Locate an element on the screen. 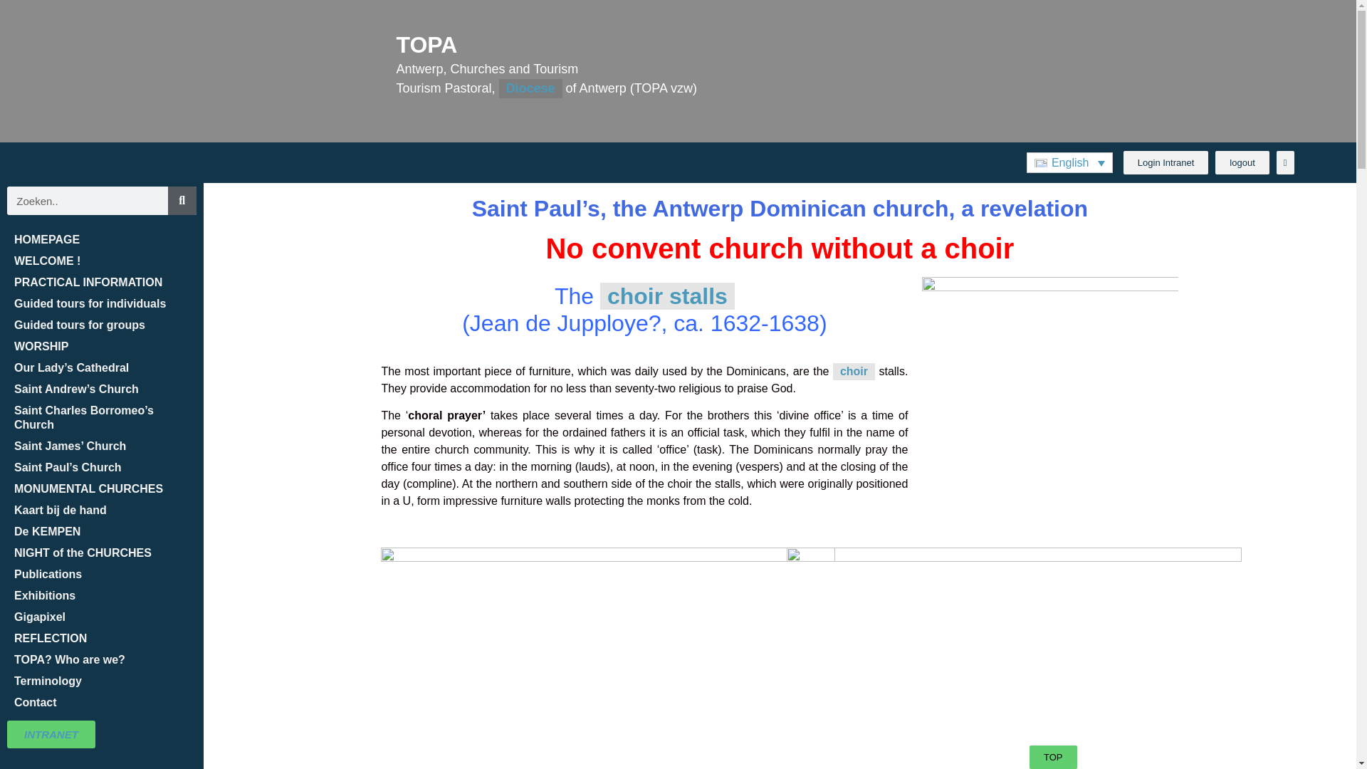 The image size is (1367, 769). Guided tours for groups is located at coordinates (102, 325).